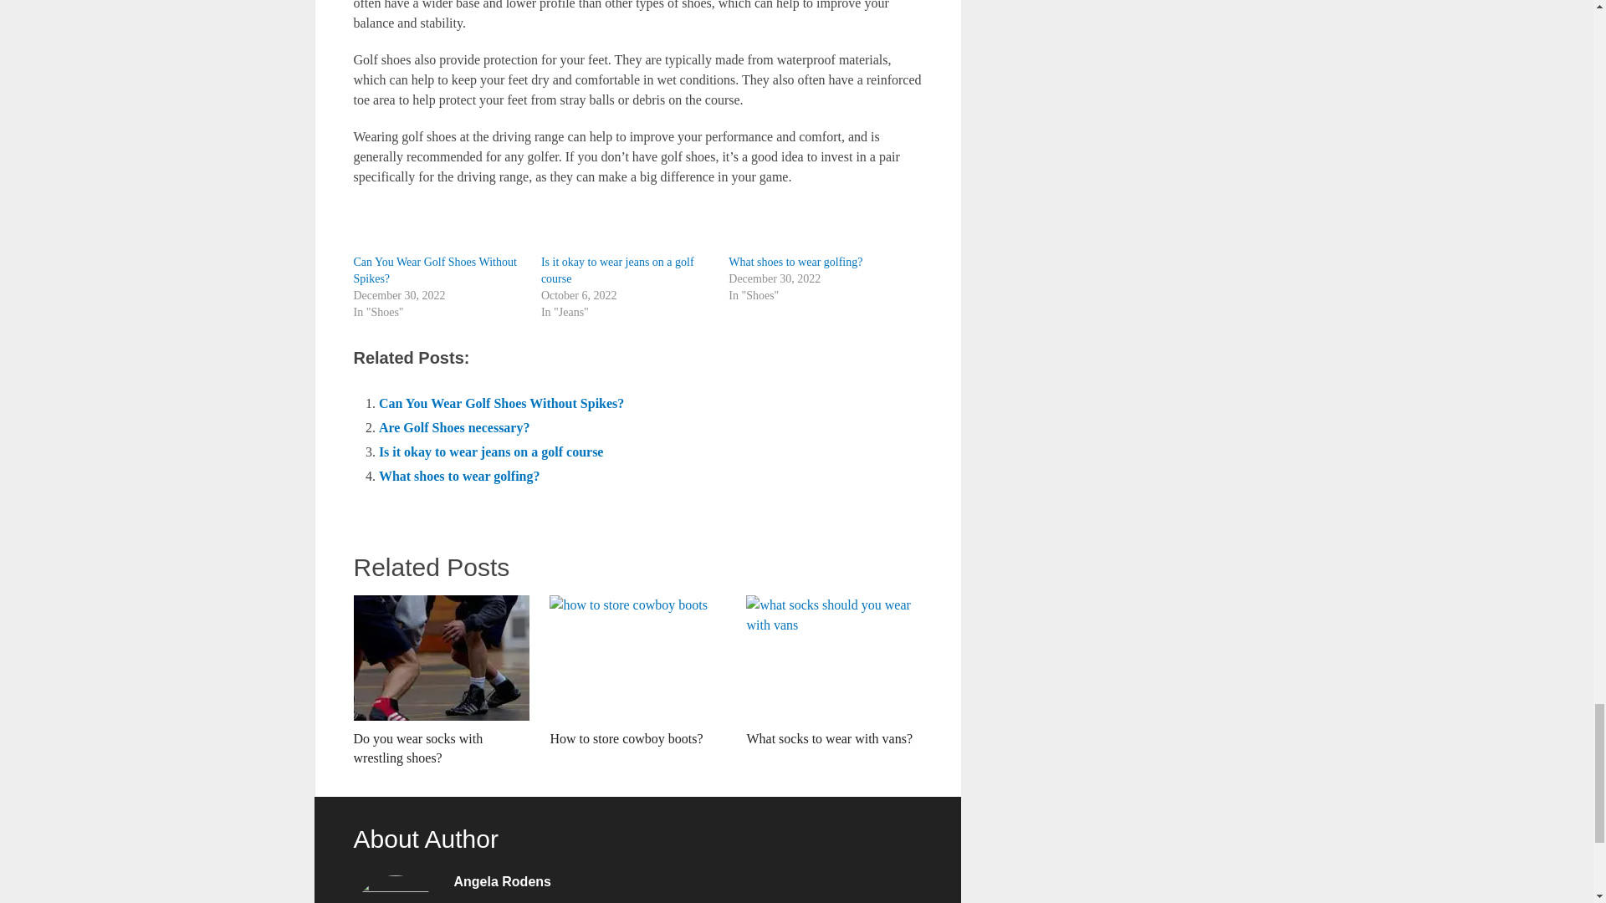 The height and width of the screenshot is (903, 1606). What do you see at coordinates (502, 403) in the screenshot?
I see `Can You Wear Golf Shoes Without Spikes?` at bounding box center [502, 403].